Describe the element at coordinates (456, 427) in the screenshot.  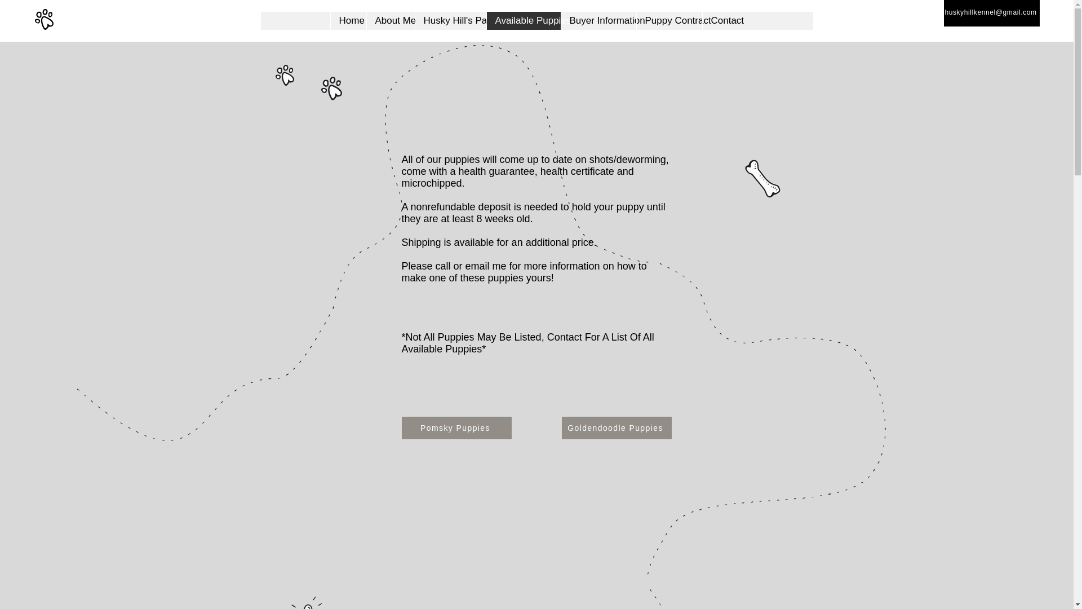
I see `Pomsky Puppies` at that location.